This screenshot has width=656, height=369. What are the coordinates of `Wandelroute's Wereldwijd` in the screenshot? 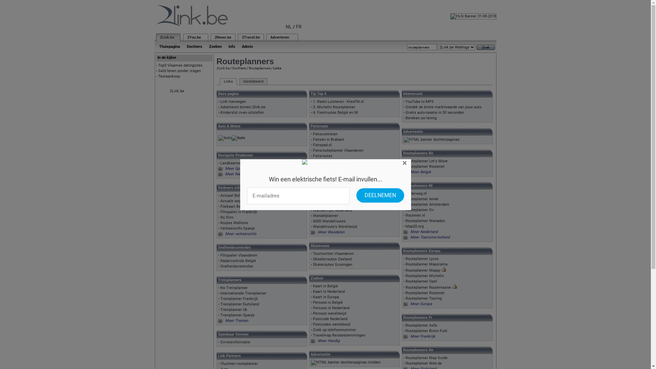 It's located at (335, 227).